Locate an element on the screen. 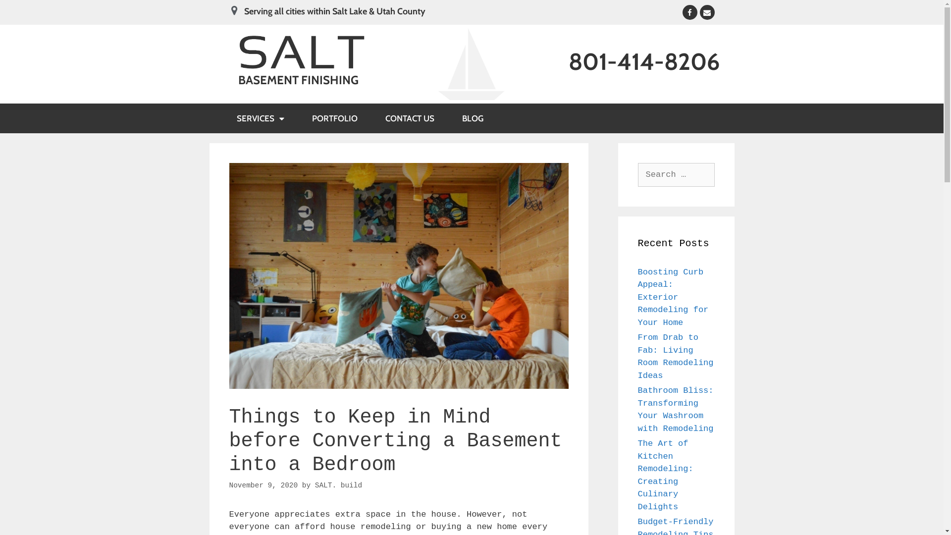 The height and width of the screenshot is (535, 951). SALT. build is located at coordinates (339, 485).